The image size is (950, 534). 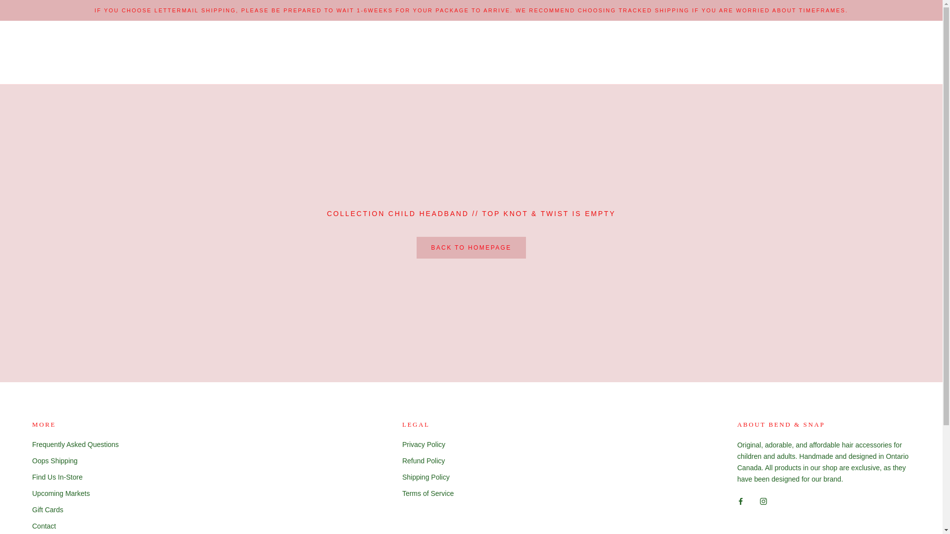 I want to click on Privacy Policy, so click(x=428, y=445).